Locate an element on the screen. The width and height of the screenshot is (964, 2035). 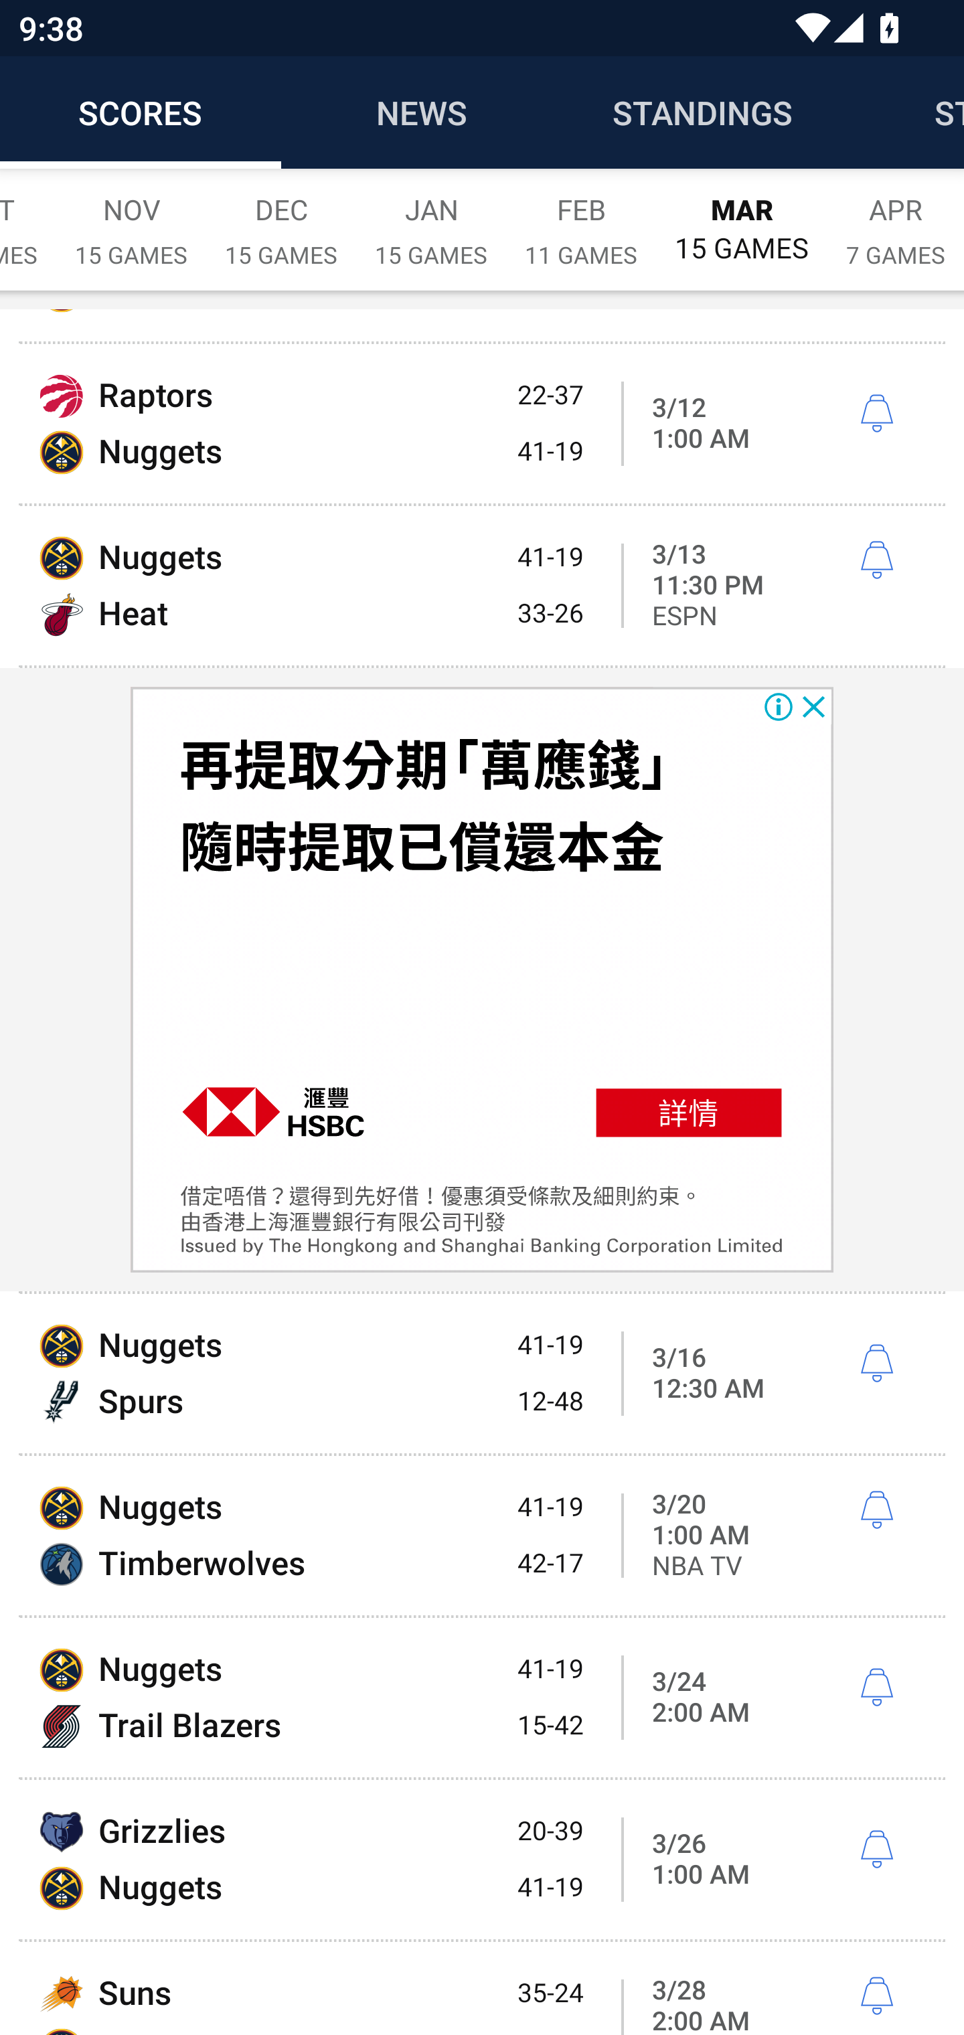
í is located at coordinates (876, 1688).